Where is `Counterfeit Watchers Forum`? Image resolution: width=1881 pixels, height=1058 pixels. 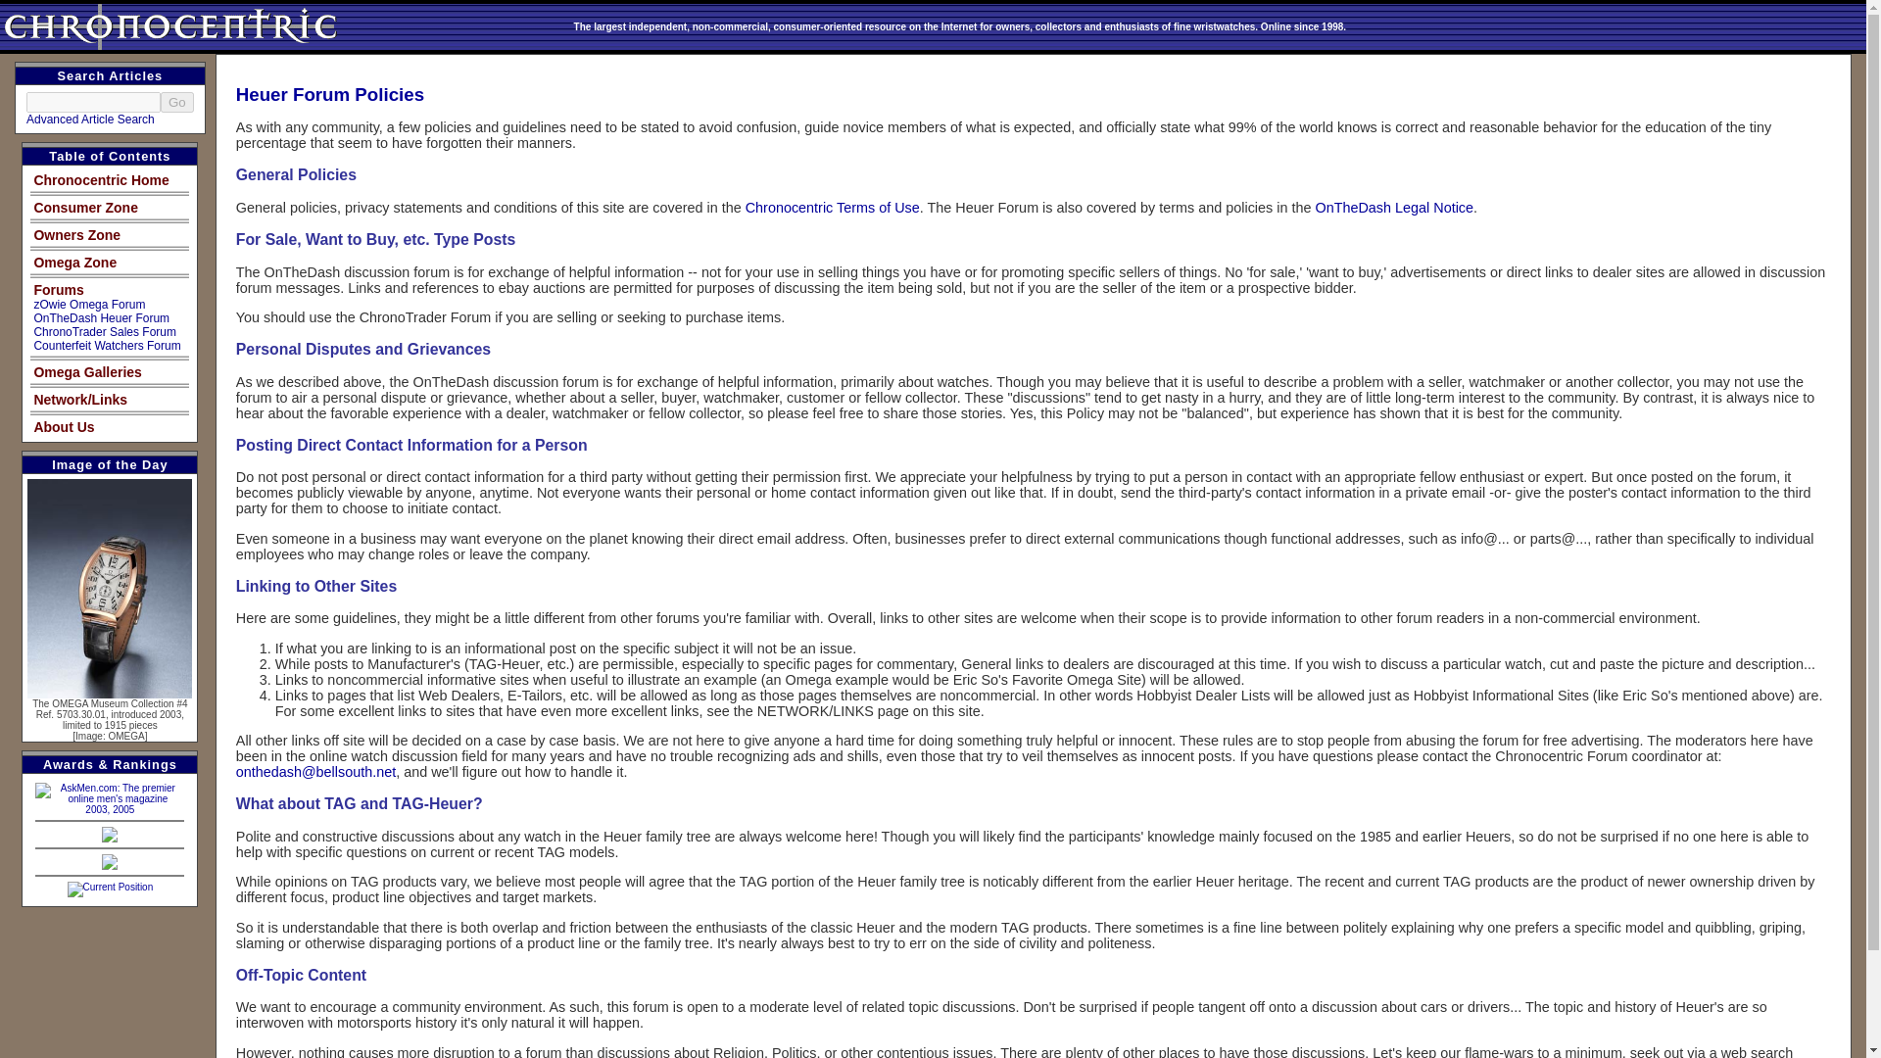 Counterfeit Watchers Forum is located at coordinates (107, 345).